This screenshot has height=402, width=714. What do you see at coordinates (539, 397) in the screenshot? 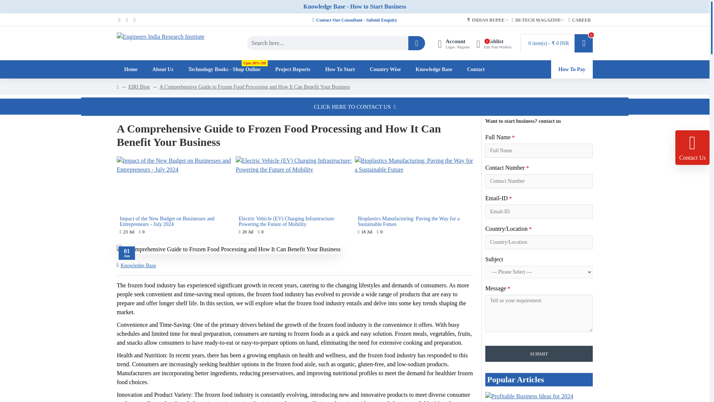
I see `Profitable Business Ideas for 2024` at bounding box center [539, 397].